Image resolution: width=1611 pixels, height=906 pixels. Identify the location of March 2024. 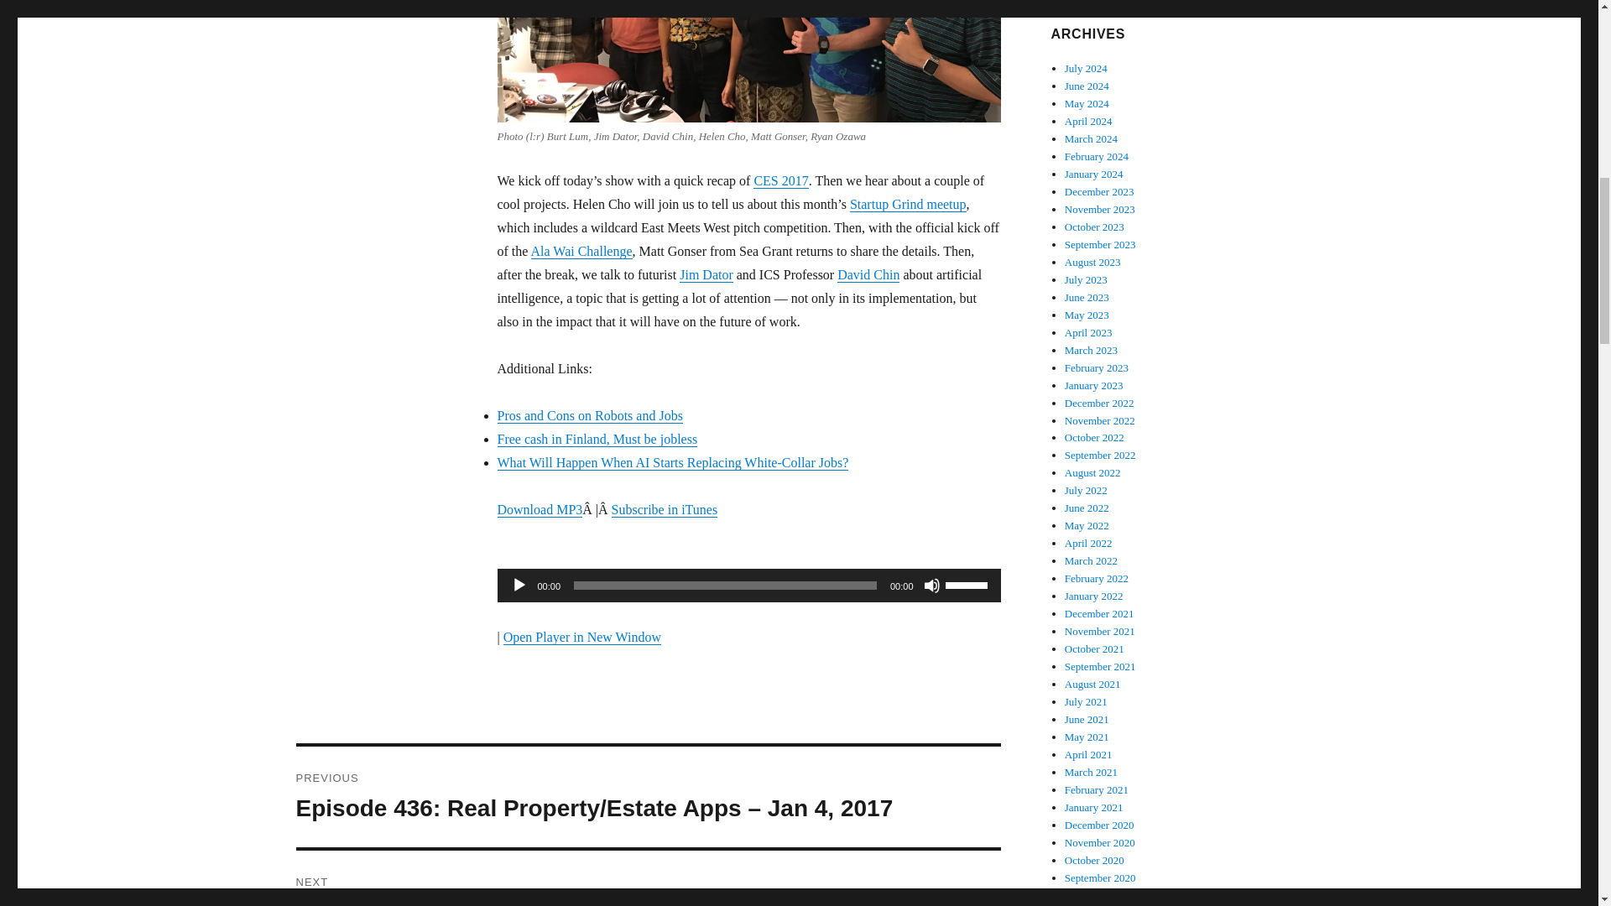
(1091, 138).